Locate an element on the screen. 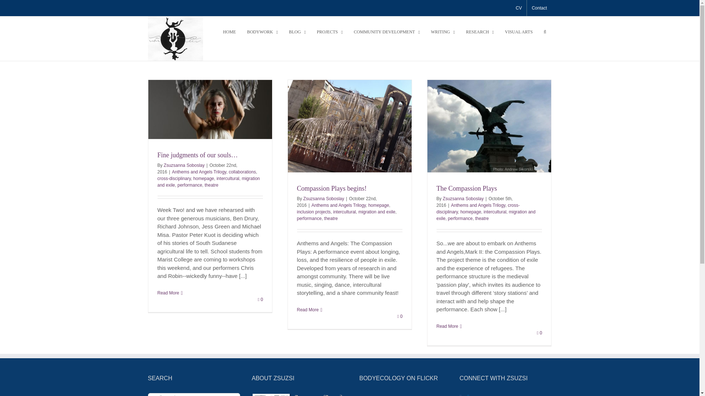  CV is located at coordinates (518, 8).